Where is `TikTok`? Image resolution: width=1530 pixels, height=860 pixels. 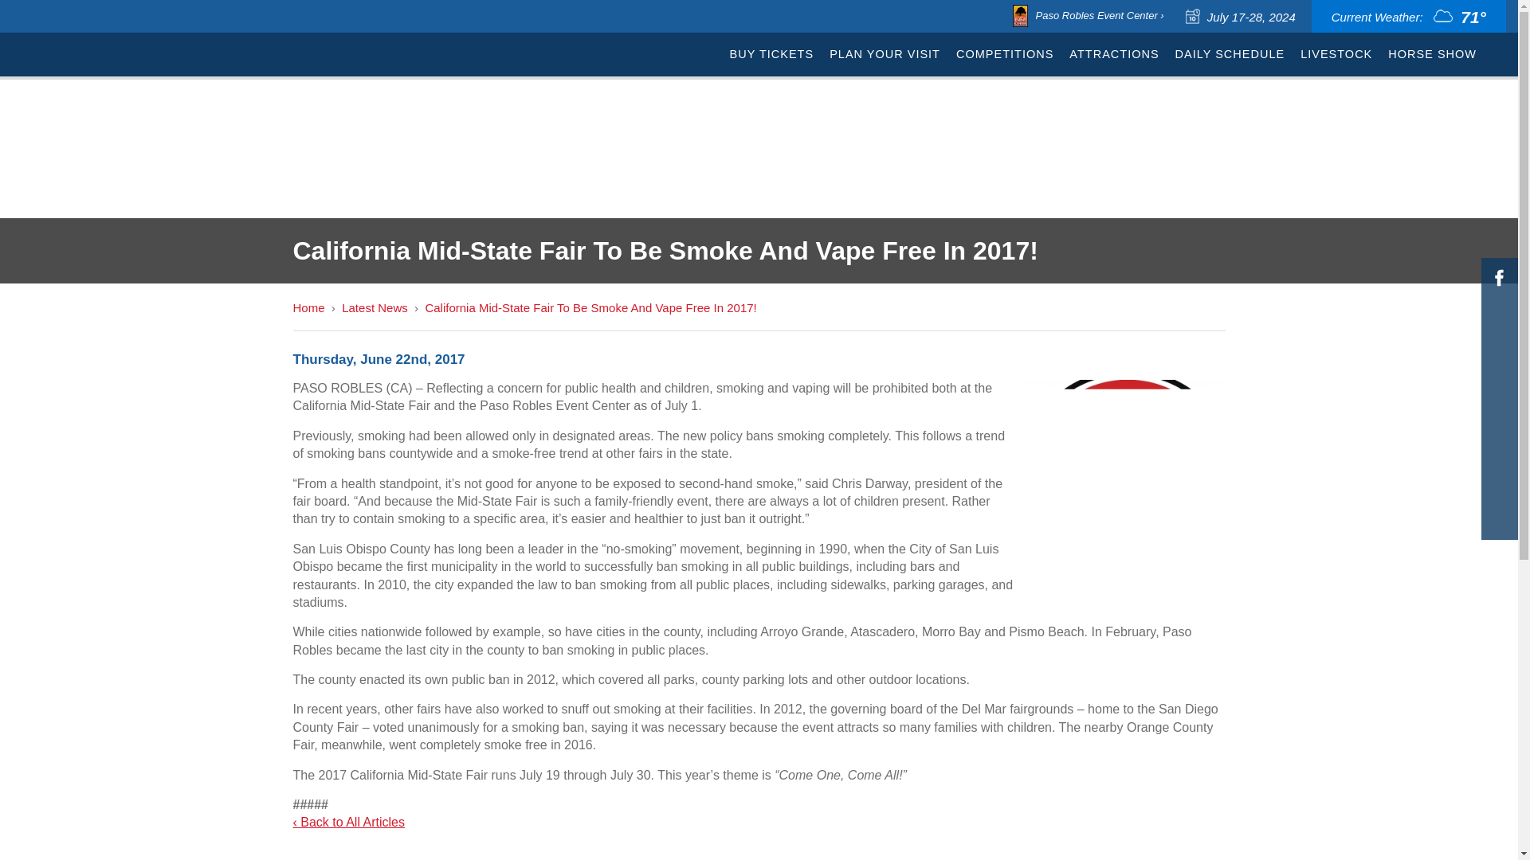 TikTok is located at coordinates (1499, 368).